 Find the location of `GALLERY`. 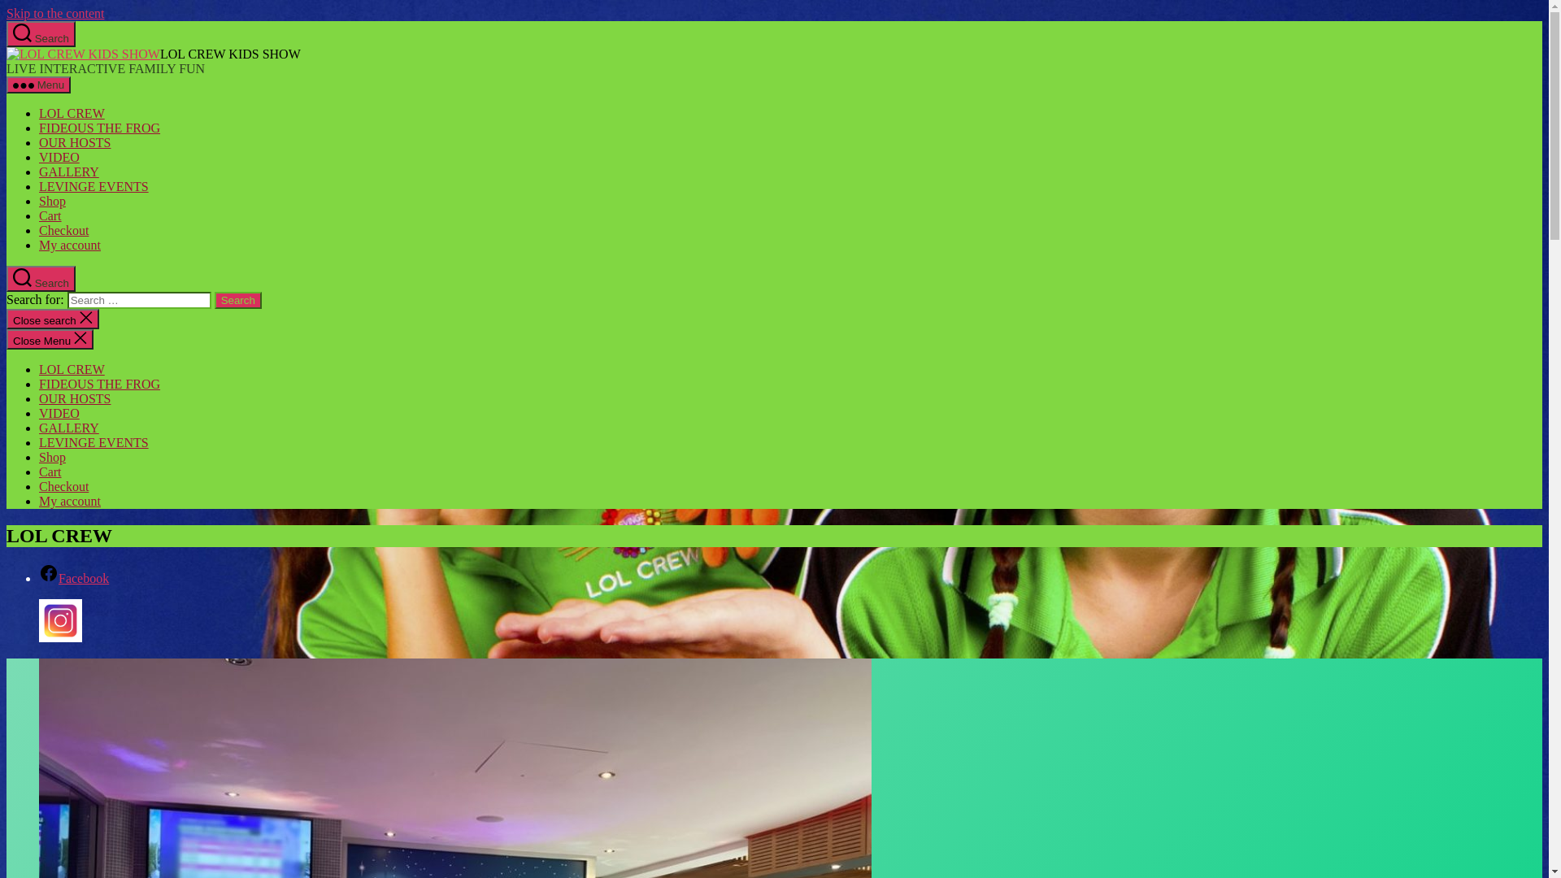

GALLERY is located at coordinates (69, 428).